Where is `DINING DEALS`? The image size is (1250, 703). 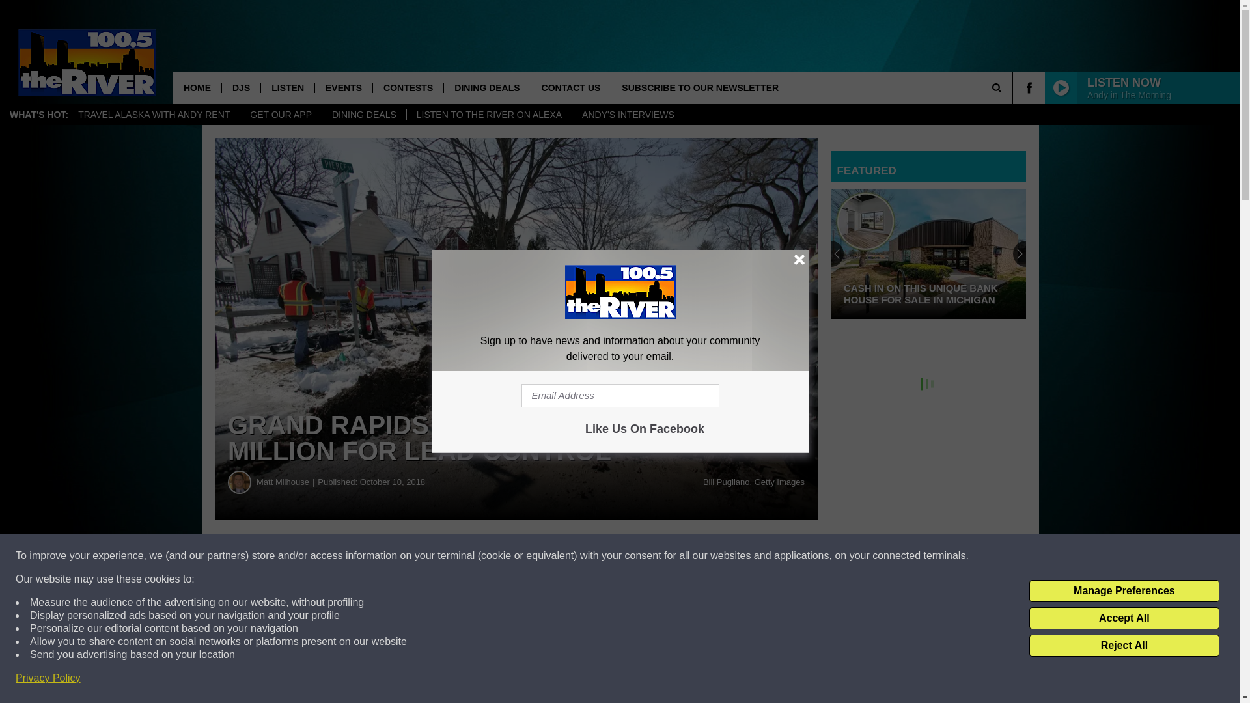
DINING DEALS is located at coordinates (487, 87).